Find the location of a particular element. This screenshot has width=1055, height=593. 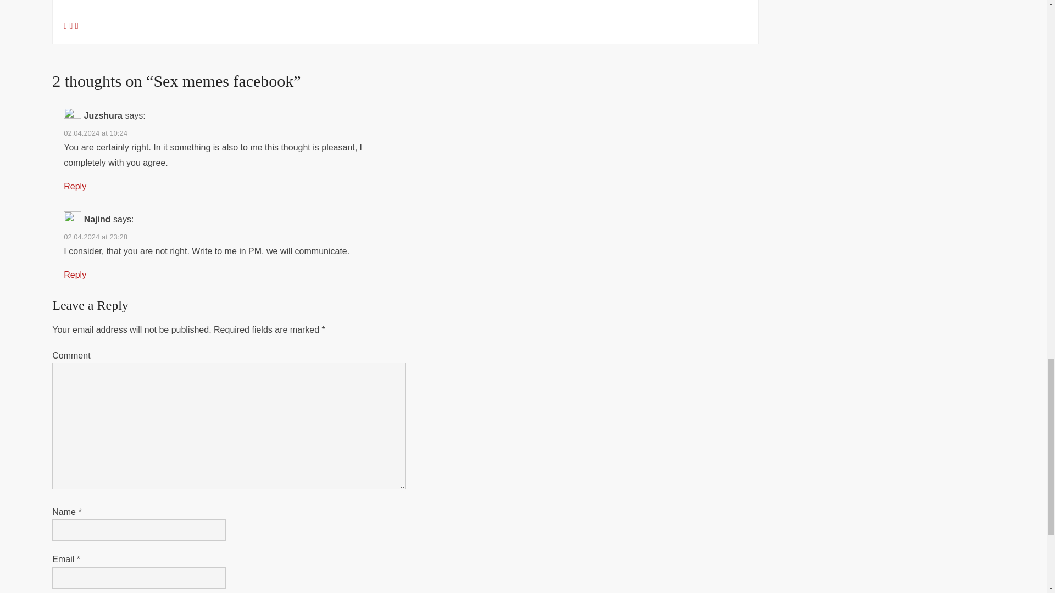

Reply is located at coordinates (75, 186).